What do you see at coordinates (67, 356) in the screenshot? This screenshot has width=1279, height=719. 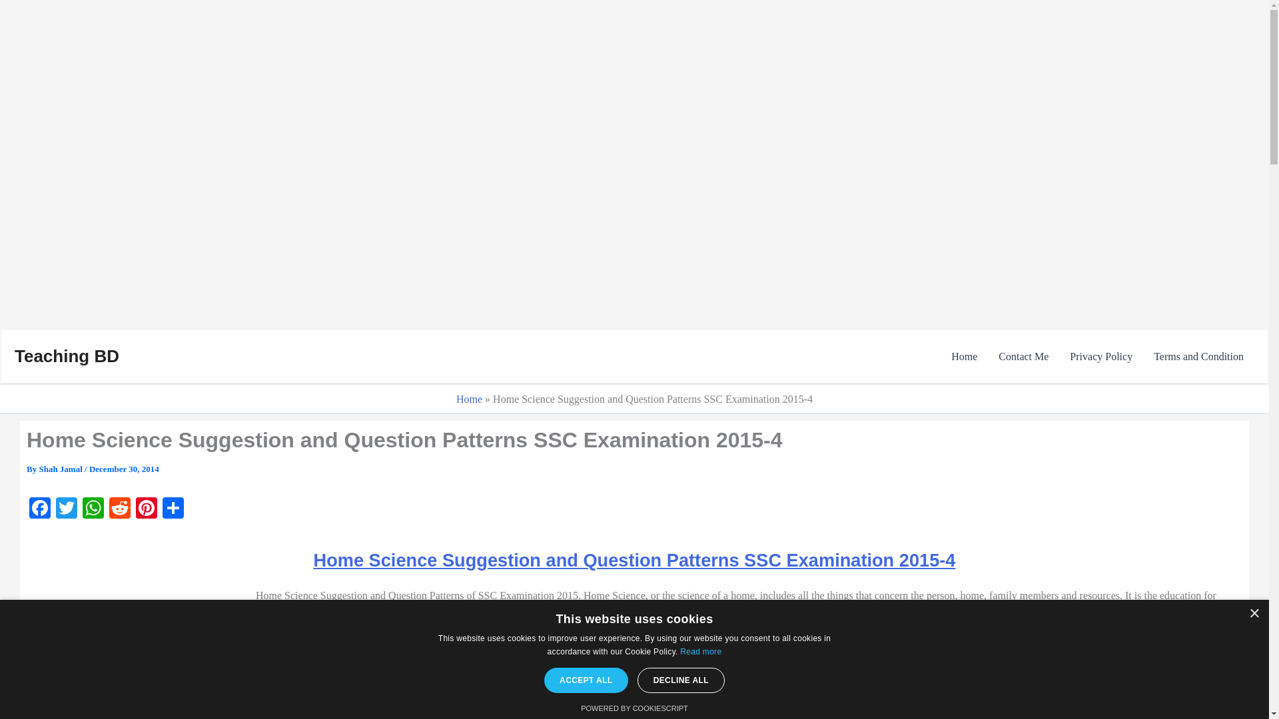 I see `Teaching BD` at bounding box center [67, 356].